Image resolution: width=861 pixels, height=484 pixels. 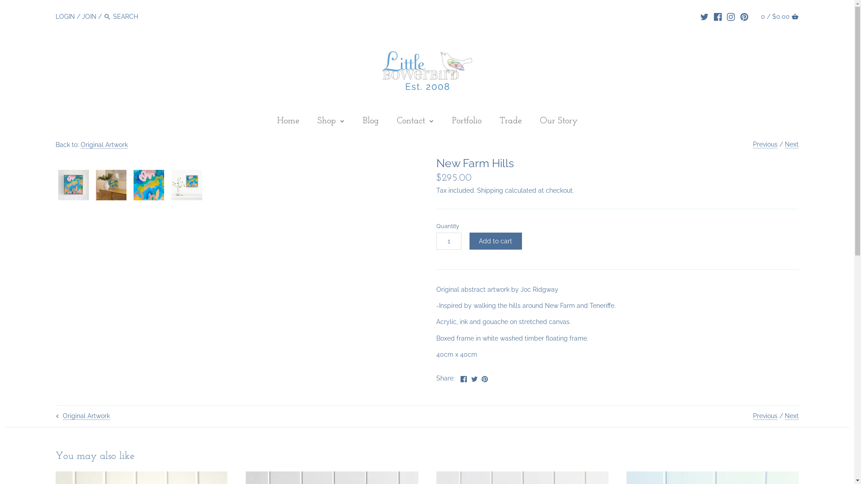 What do you see at coordinates (104, 145) in the screenshot?
I see `Original Artwork` at bounding box center [104, 145].